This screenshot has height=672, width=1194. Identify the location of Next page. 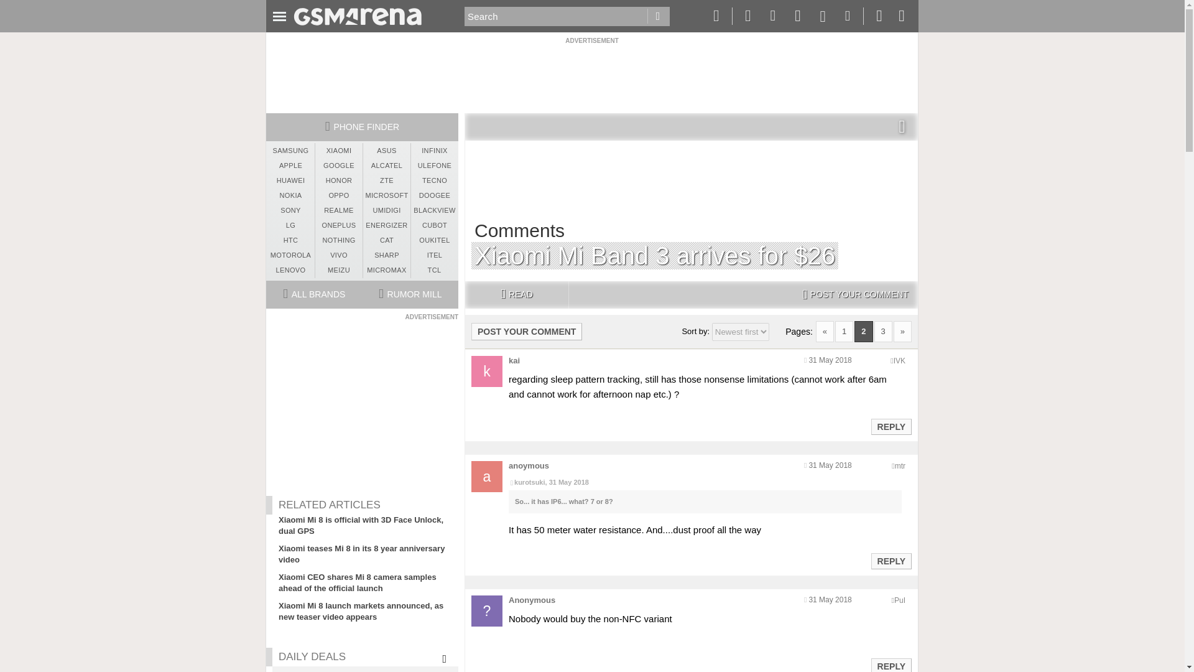
(902, 331).